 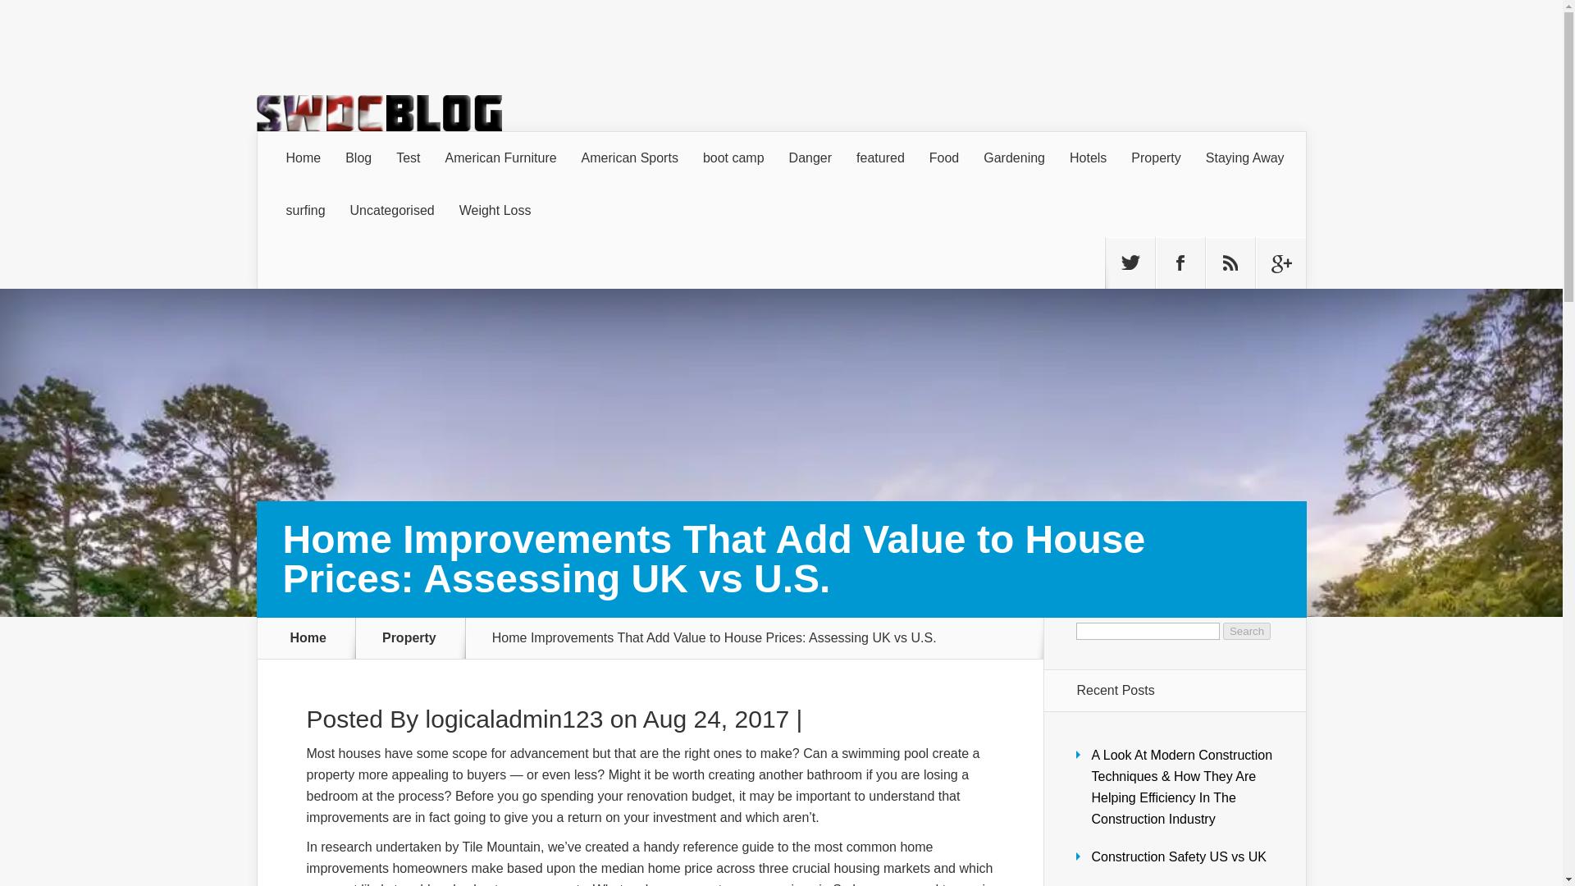 What do you see at coordinates (943, 158) in the screenshot?
I see `Food` at bounding box center [943, 158].